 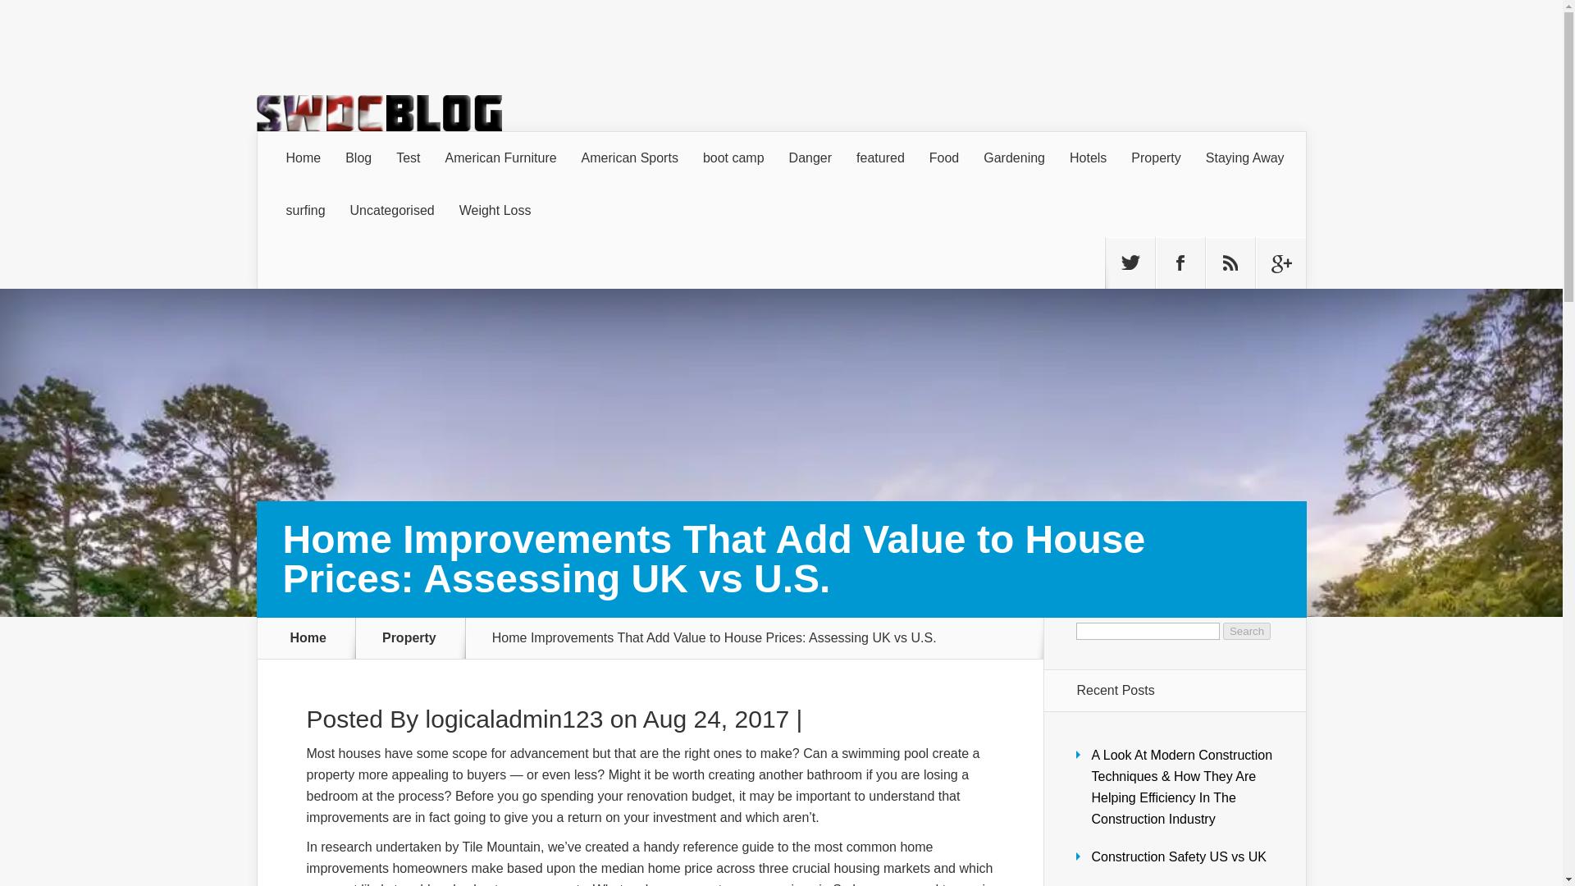 What do you see at coordinates (943, 158) in the screenshot?
I see `Food` at bounding box center [943, 158].